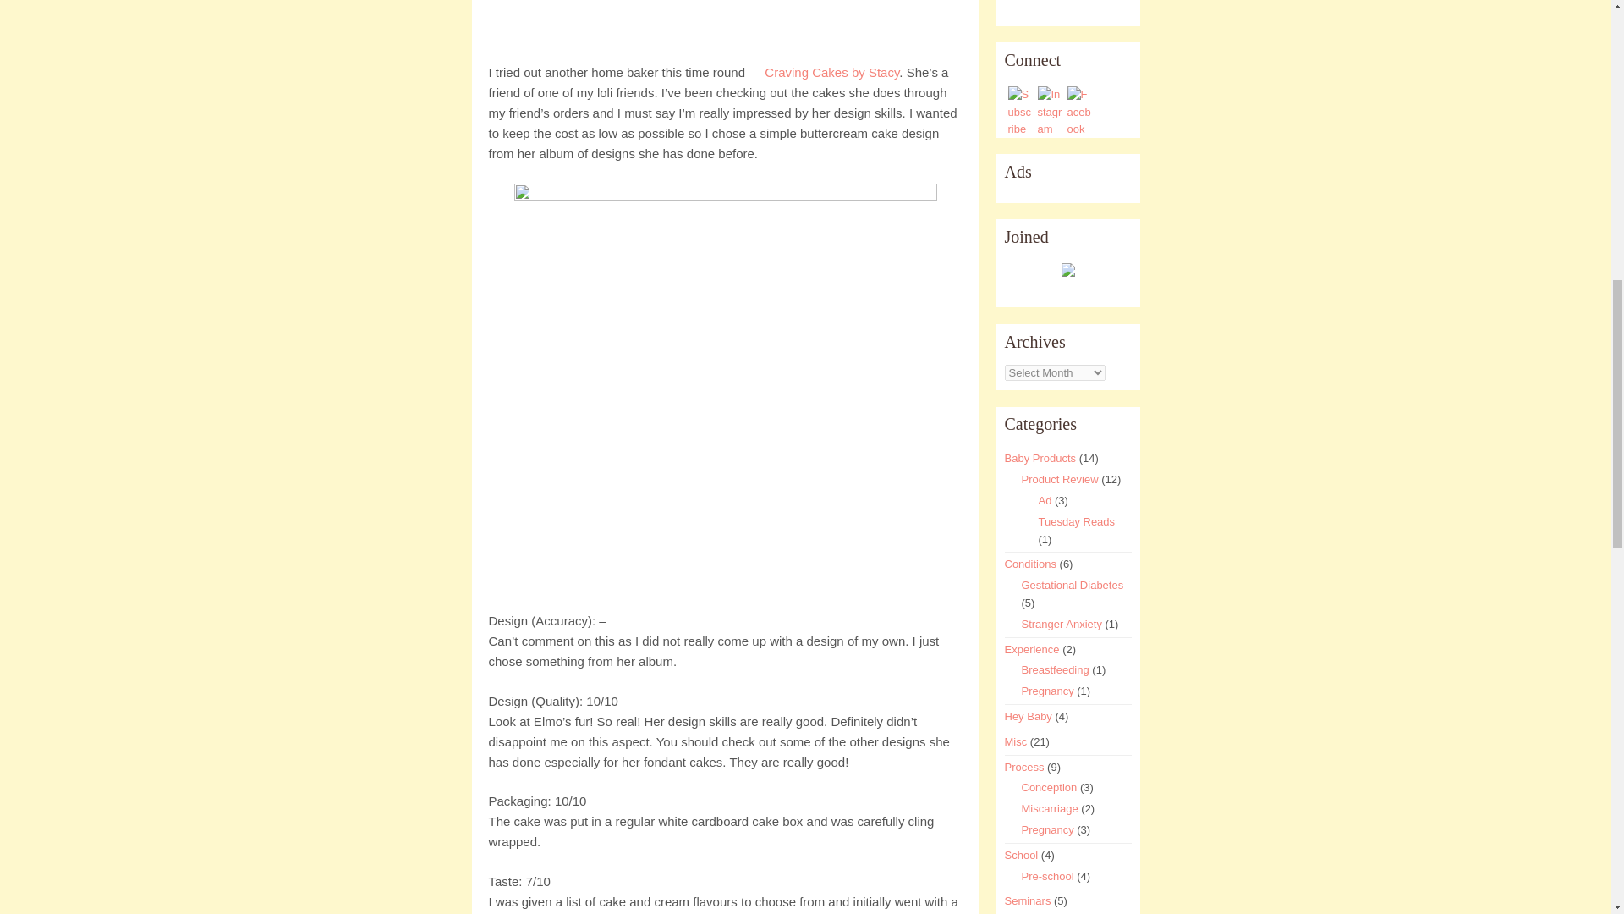  Describe the element at coordinates (1045, 501) in the screenshot. I see `Ad` at that location.